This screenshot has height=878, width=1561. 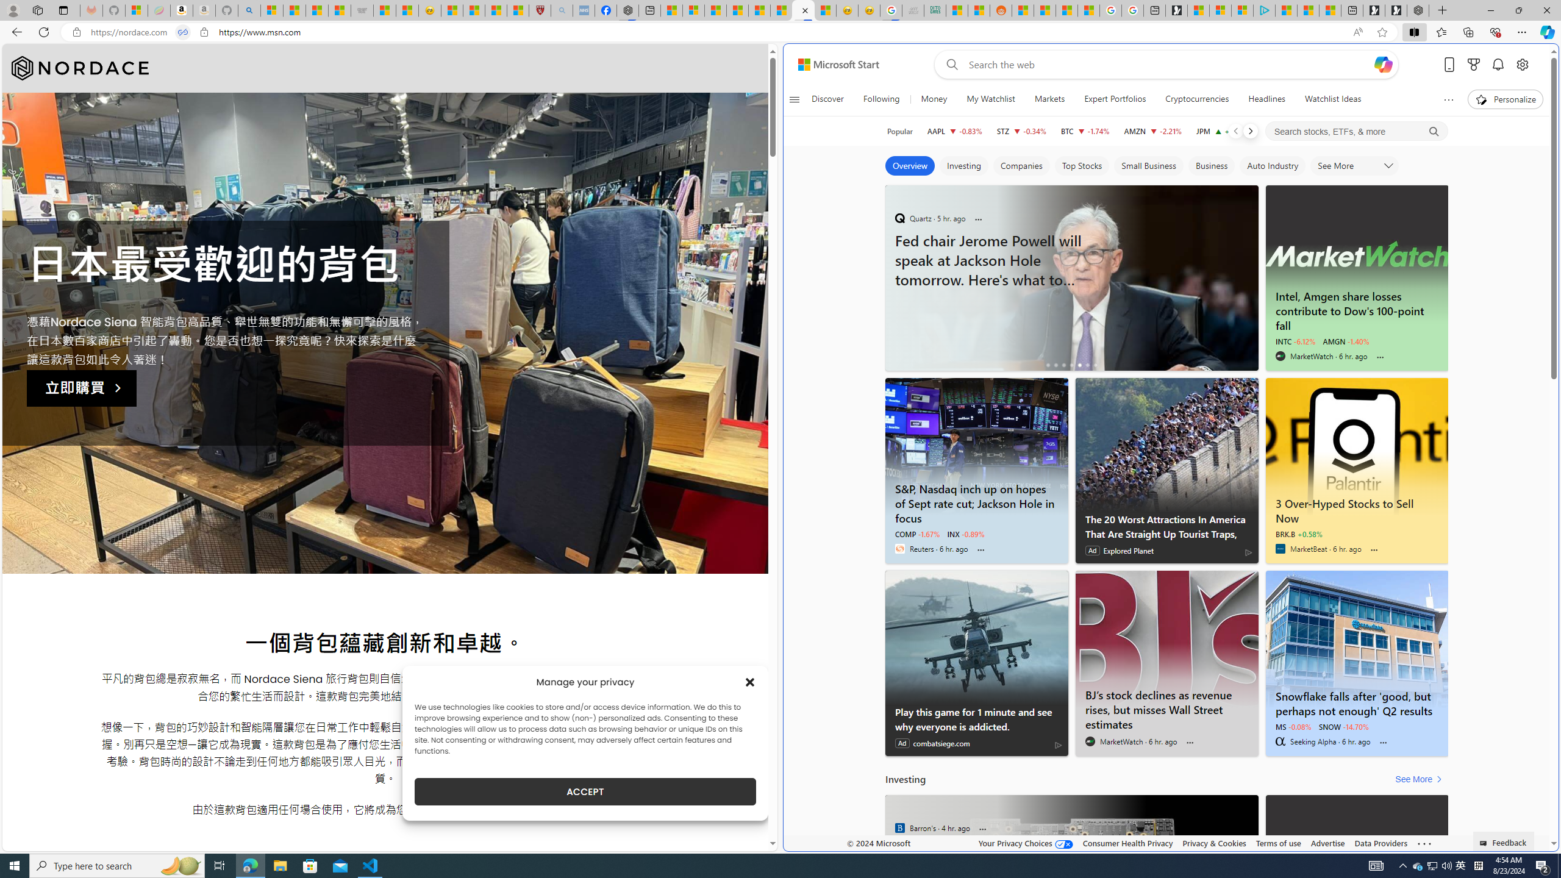 I want to click on MarketWatch, so click(x=1090, y=741).